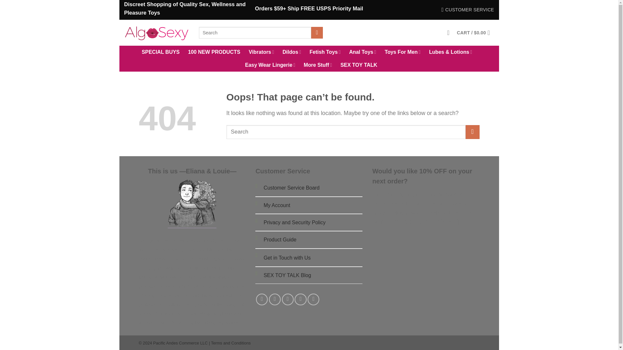 Image resolution: width=623 pixels, height=350 pixels. What do you see at coordinates (161, 52) in the screenshot?
I see `SPECIAL BUYS` at bounding box center [161, 52].